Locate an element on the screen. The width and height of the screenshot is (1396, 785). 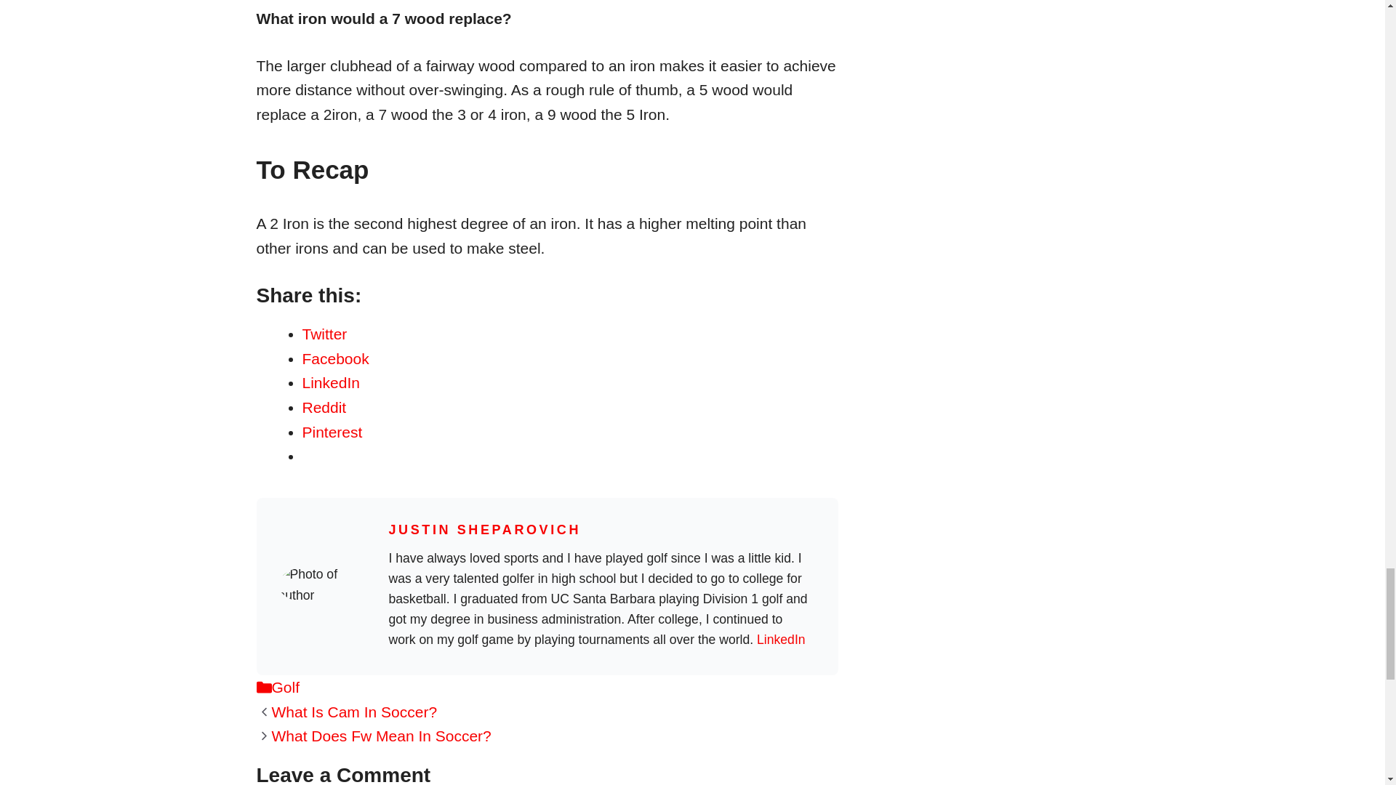
Click to share on Twitter is located at coordinates (325, 334).